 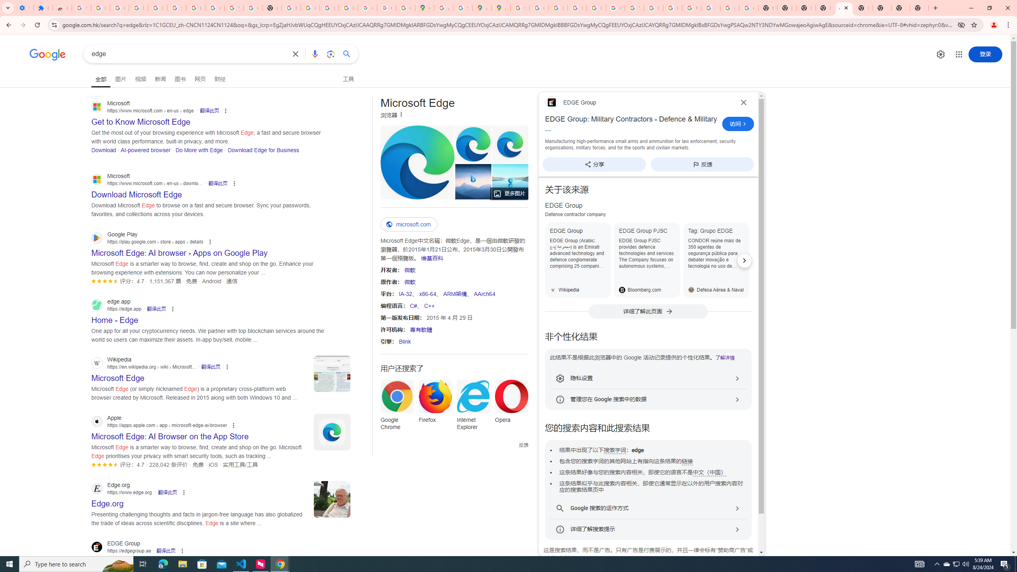 What do you see at coordinates (138, 8) in the screenshot?
I see `Learn how to find your photos - Google Photos Help` at bounding box center [138, 8].